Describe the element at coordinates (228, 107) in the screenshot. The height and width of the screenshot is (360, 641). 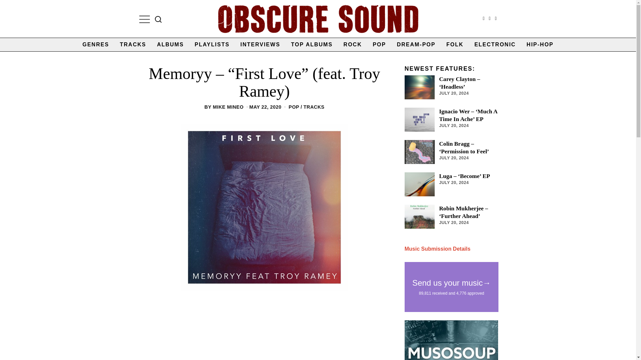
I see `MIKE MINEO` at that location.